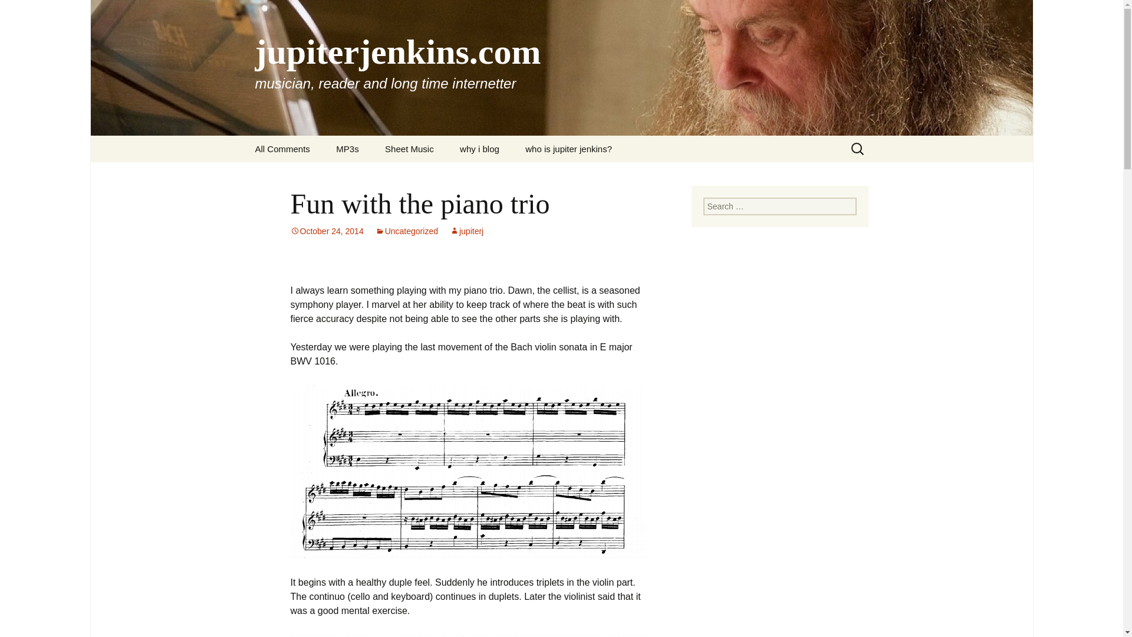 The width and height of the screenshot is (1132, 637). Describe the element at coordinates (327, 231) in the screenshot. I see `Permalink to Fun with the piano trio` at that location.